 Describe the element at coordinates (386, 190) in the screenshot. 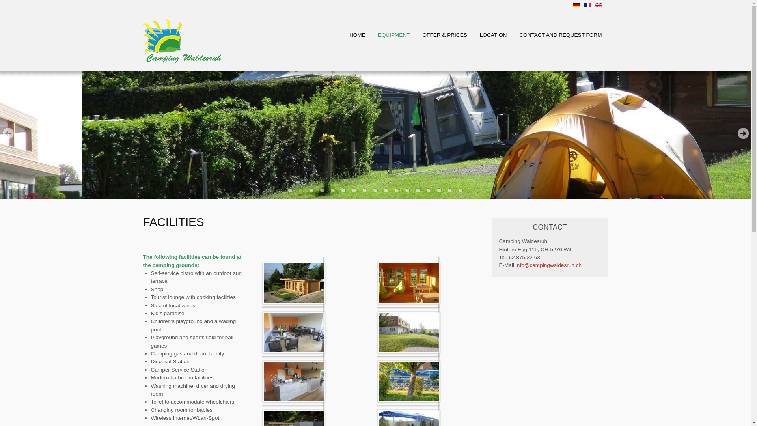

I see `10` at that location.